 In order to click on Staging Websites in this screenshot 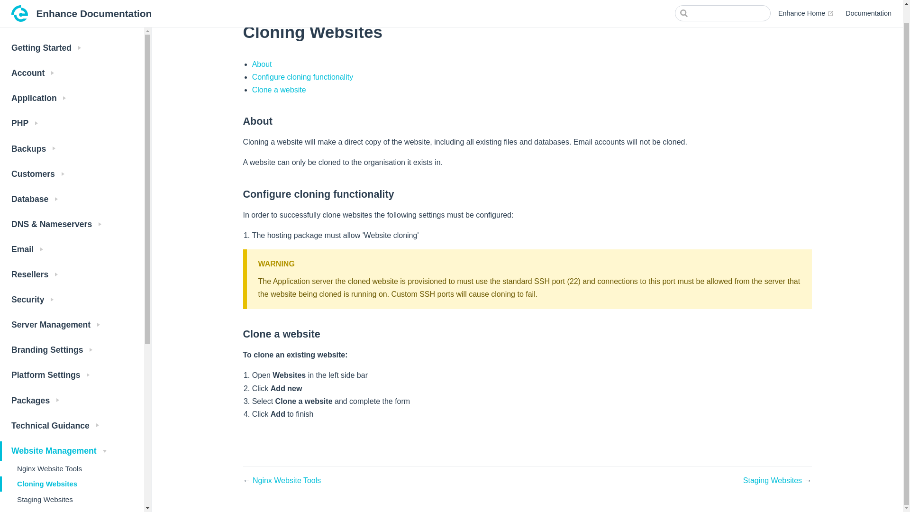, I will do `click(72, 482)`.